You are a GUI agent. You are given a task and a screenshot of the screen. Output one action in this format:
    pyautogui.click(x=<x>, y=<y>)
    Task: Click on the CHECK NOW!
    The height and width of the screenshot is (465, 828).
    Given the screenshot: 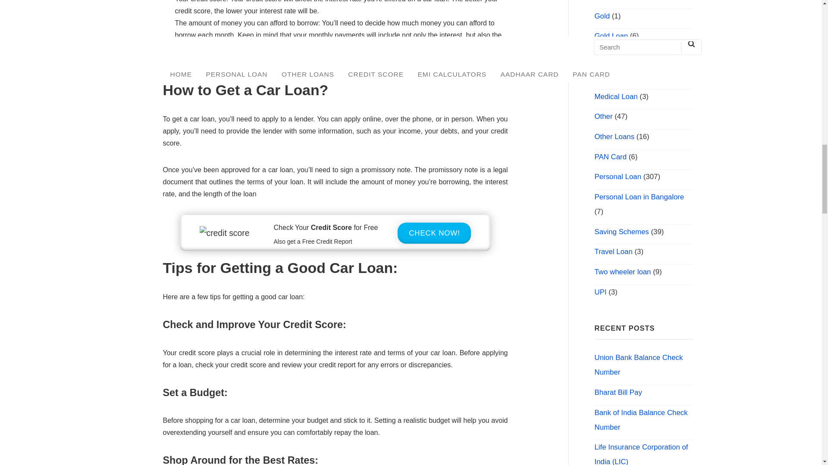 What is the action you would take?
    pyautogui.click(x=434, y=233)
    